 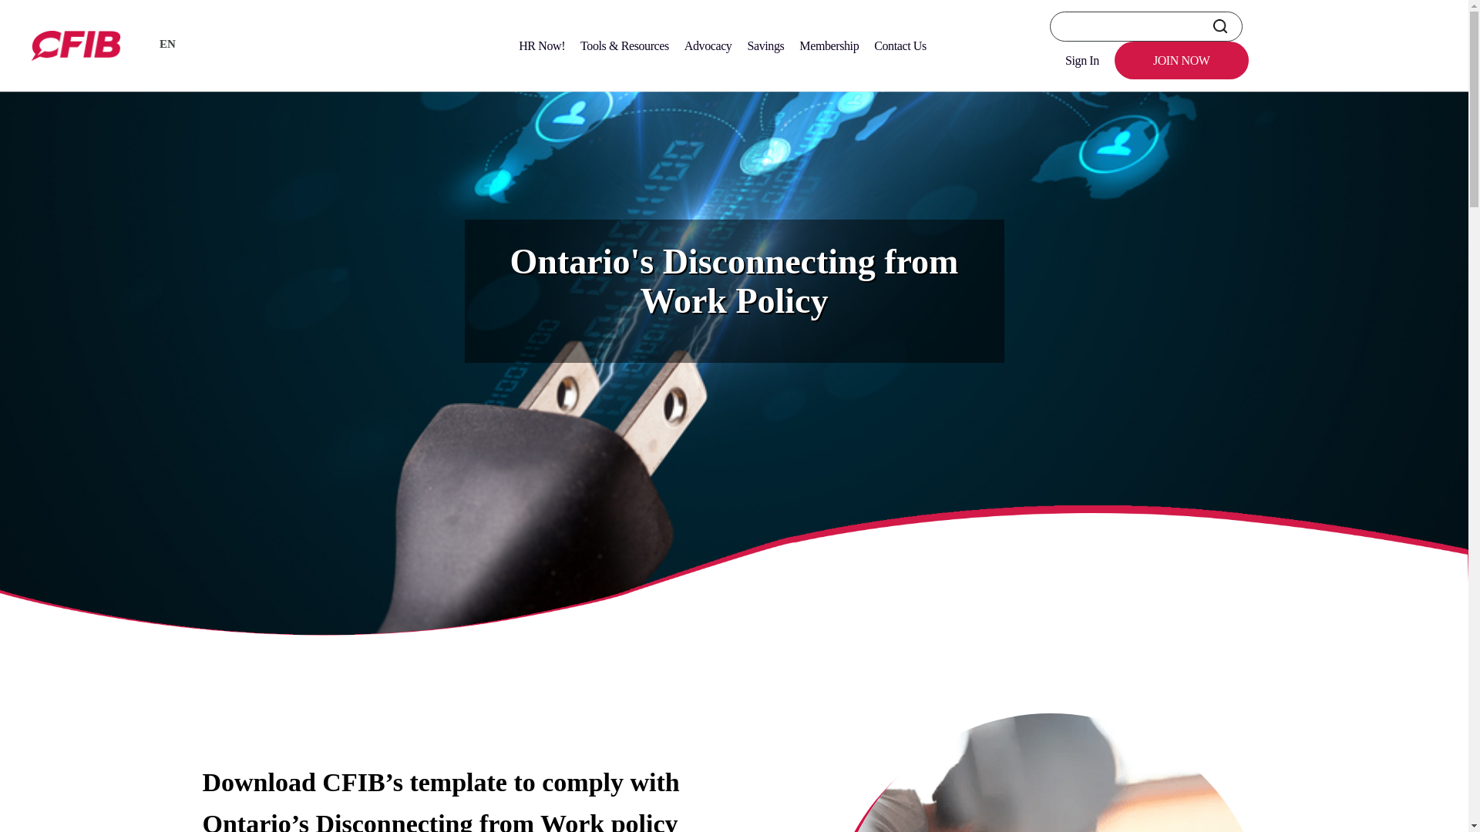 What do you see at coordinates (708, 45) in the screenshot?
I see `Advocacy` at bounding box center [708, 45].